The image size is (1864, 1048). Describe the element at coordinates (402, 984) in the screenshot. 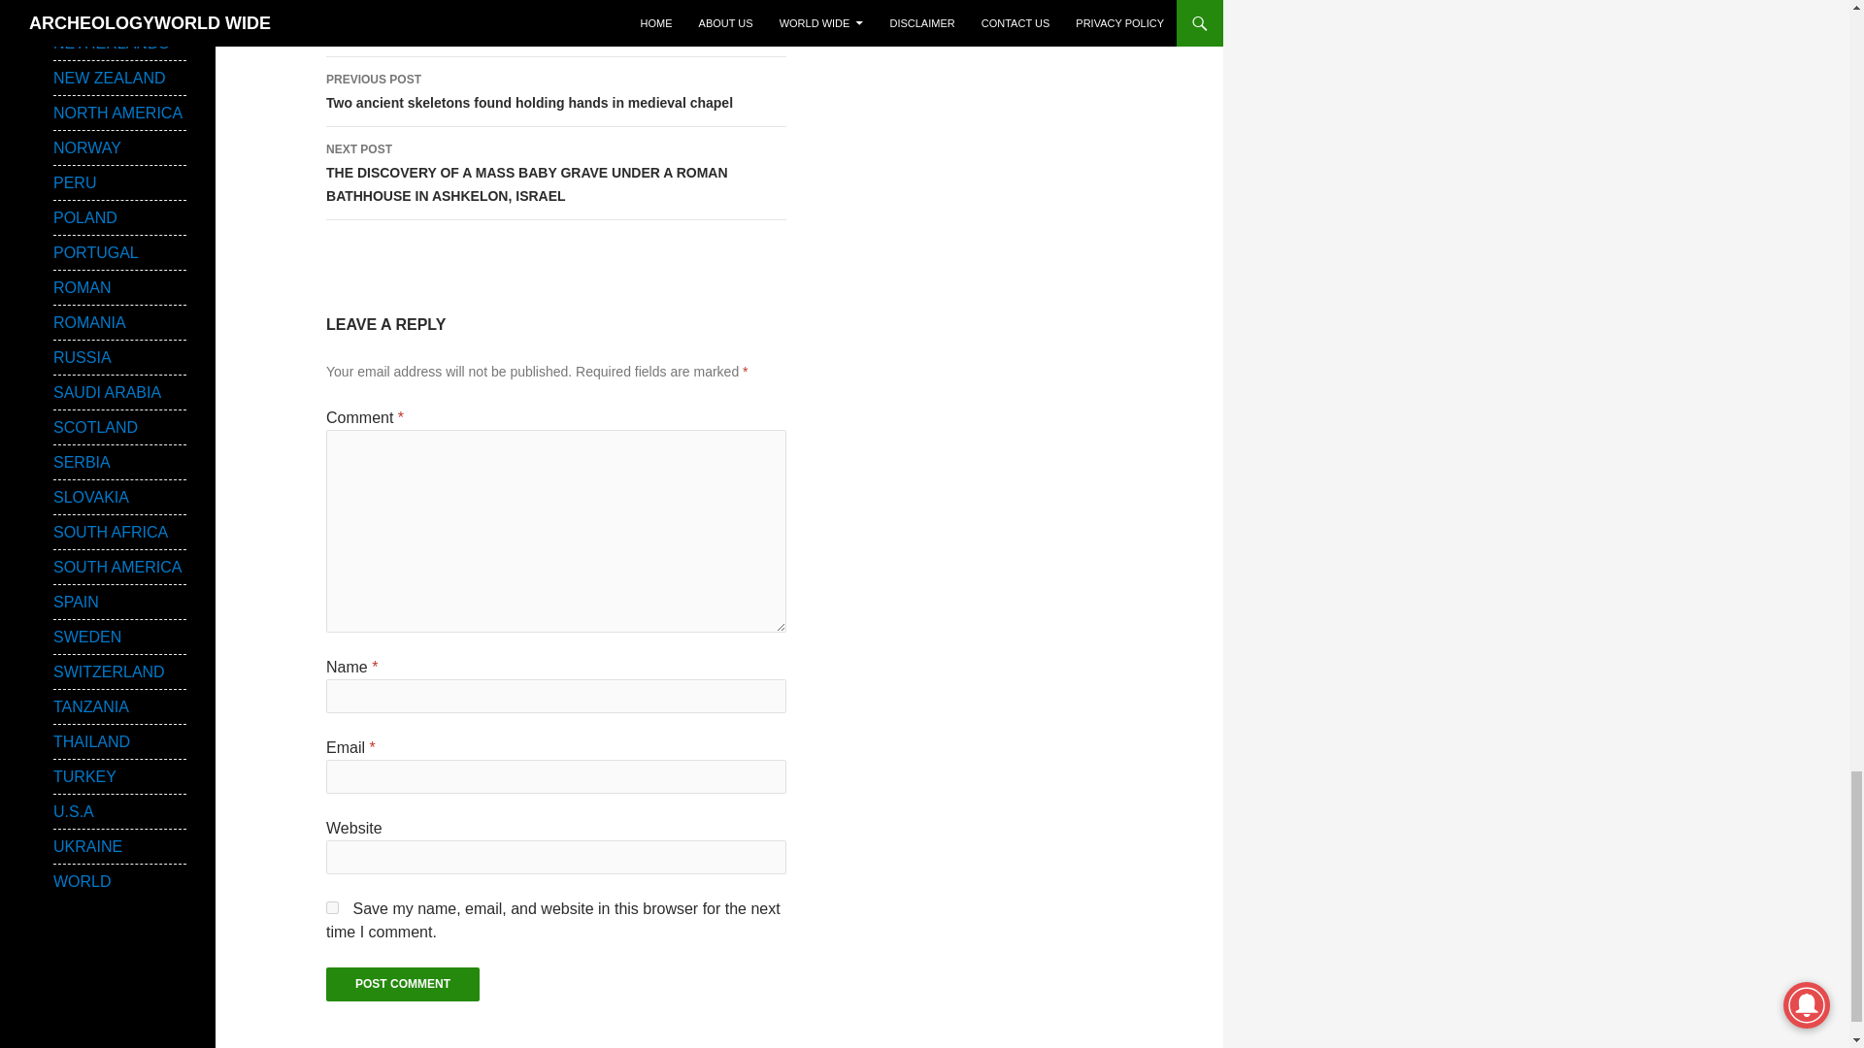

I see `Post Comment` at that location.